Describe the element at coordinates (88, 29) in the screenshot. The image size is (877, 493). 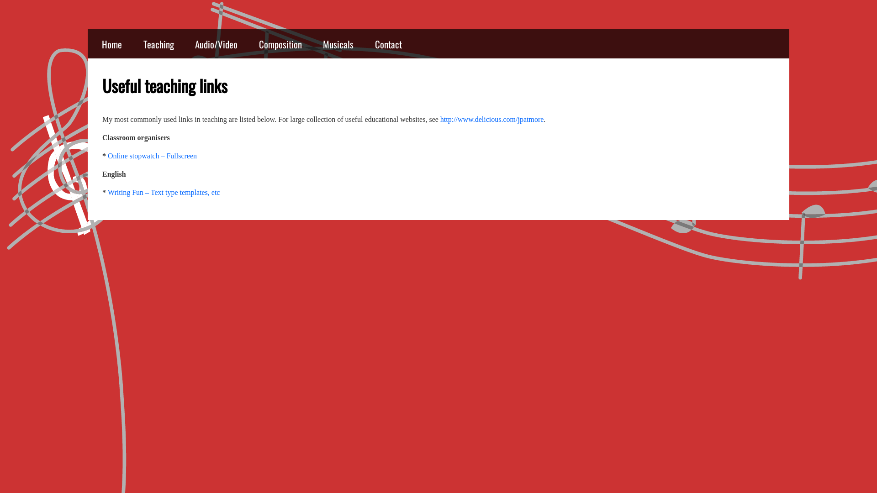
I see `Skip to content` at that location.